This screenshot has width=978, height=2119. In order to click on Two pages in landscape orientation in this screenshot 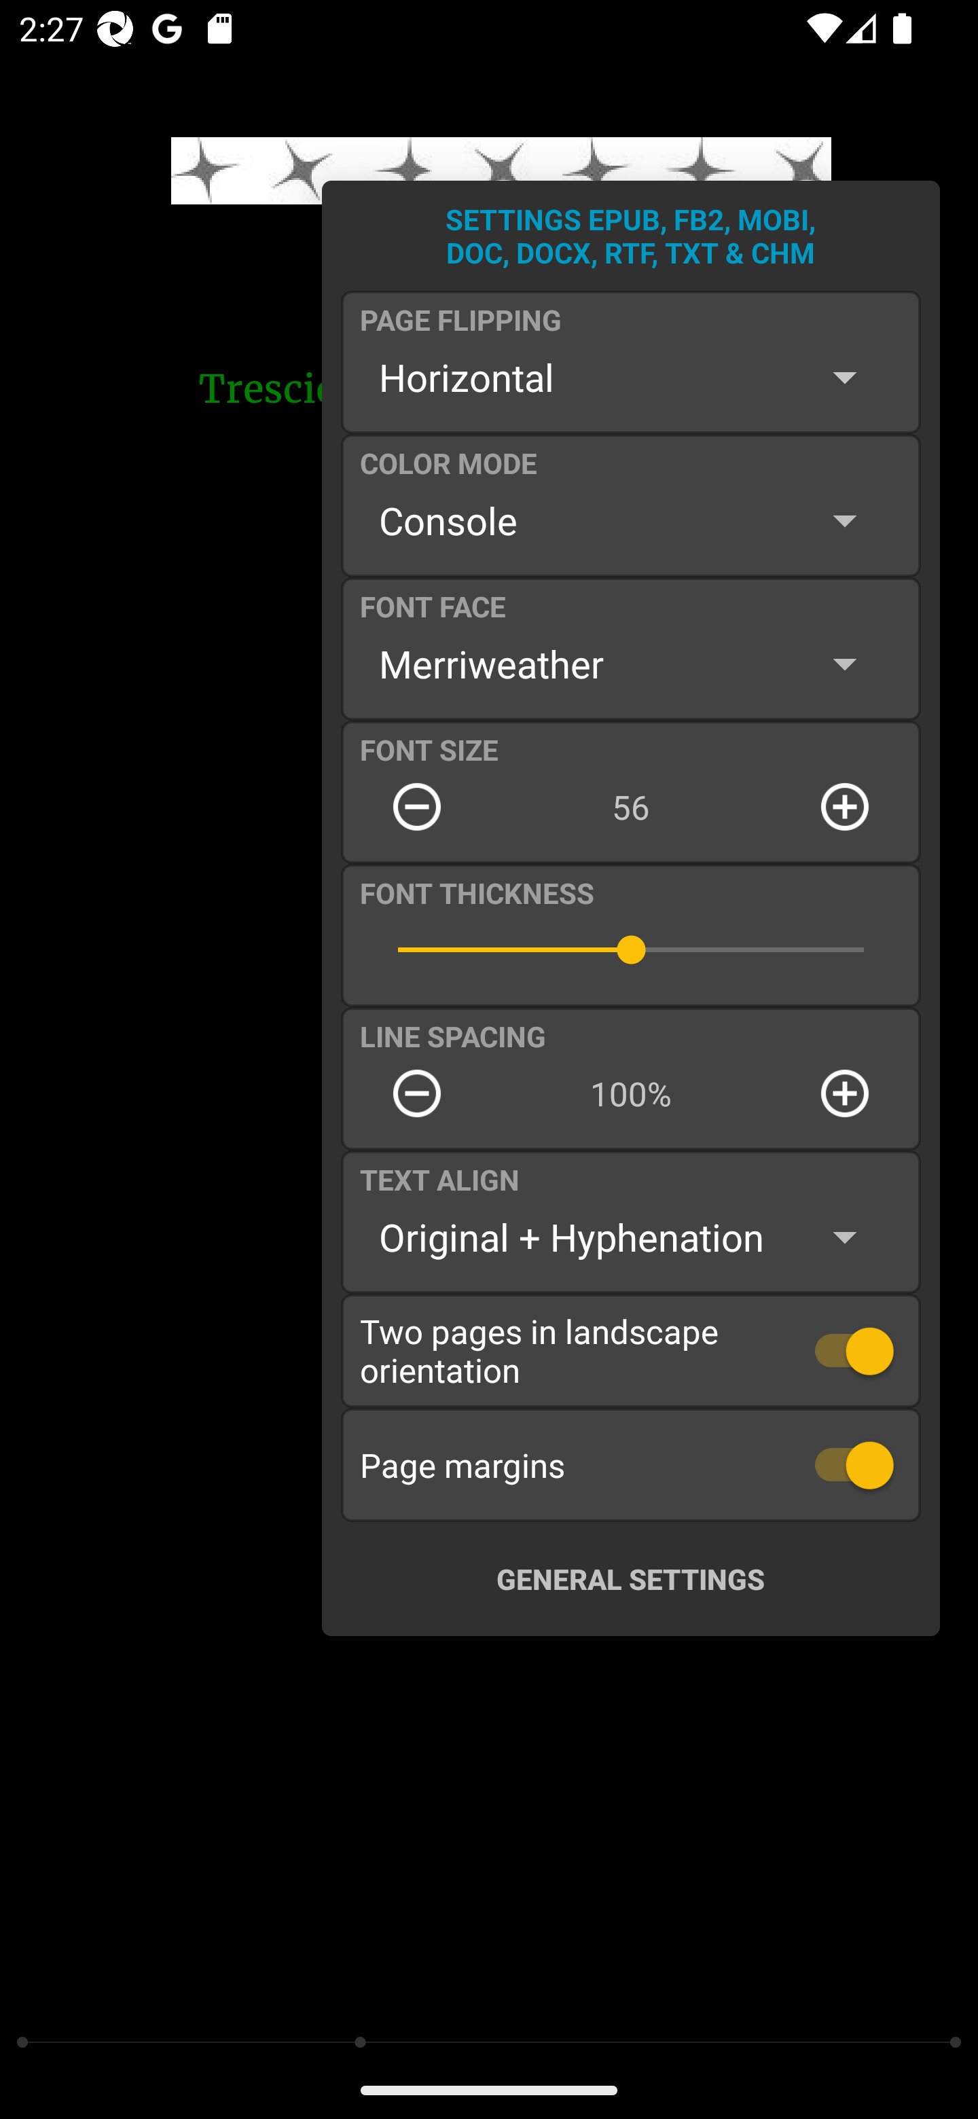, I will do `click(631, 1350)`.